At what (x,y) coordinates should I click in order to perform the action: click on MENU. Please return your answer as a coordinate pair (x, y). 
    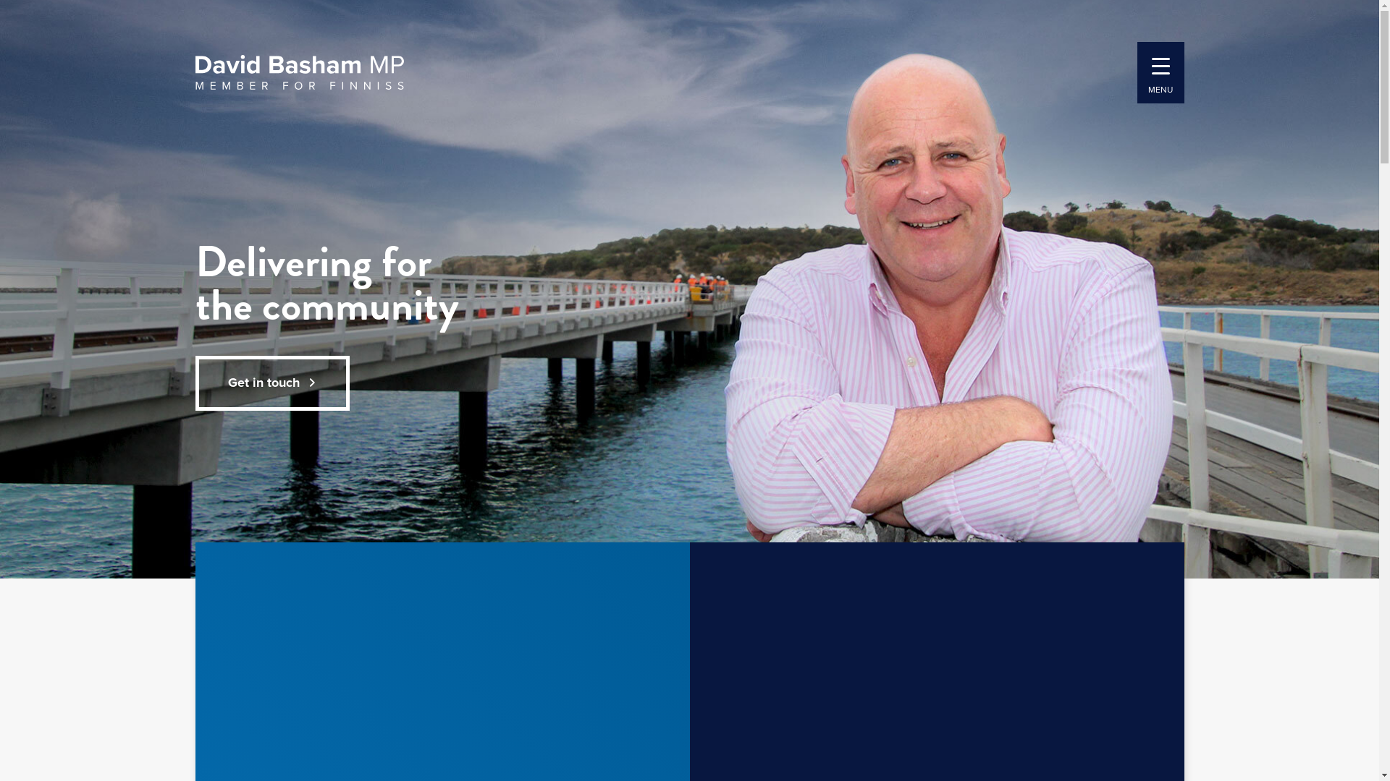
    Looking at the image, I should click on (1160, 72).